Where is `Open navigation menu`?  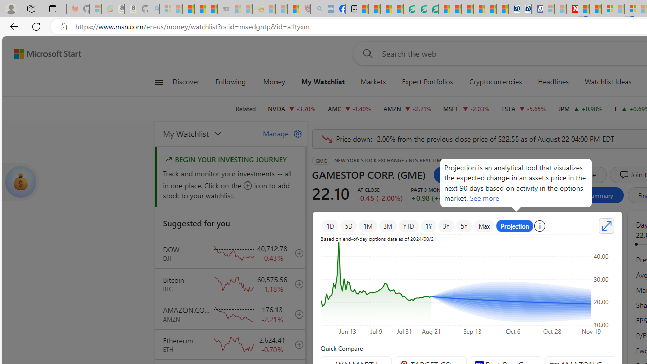
Open navigation menu is located at coordinates (158, 82).